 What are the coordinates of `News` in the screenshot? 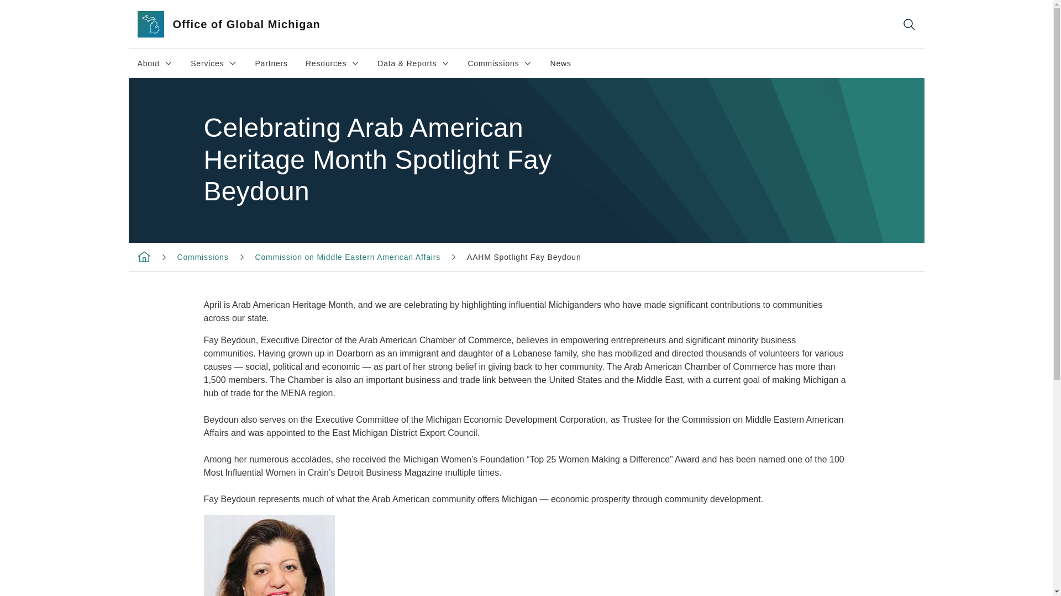 It's located at (213, 63).